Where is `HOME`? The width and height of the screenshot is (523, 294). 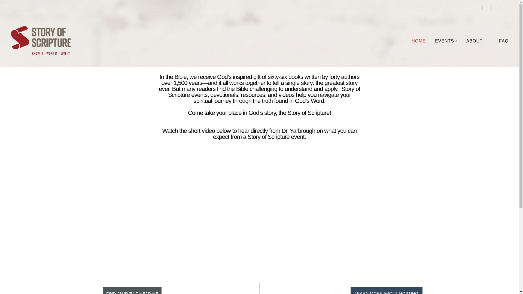
HOME is located at coordinates (418, 41).